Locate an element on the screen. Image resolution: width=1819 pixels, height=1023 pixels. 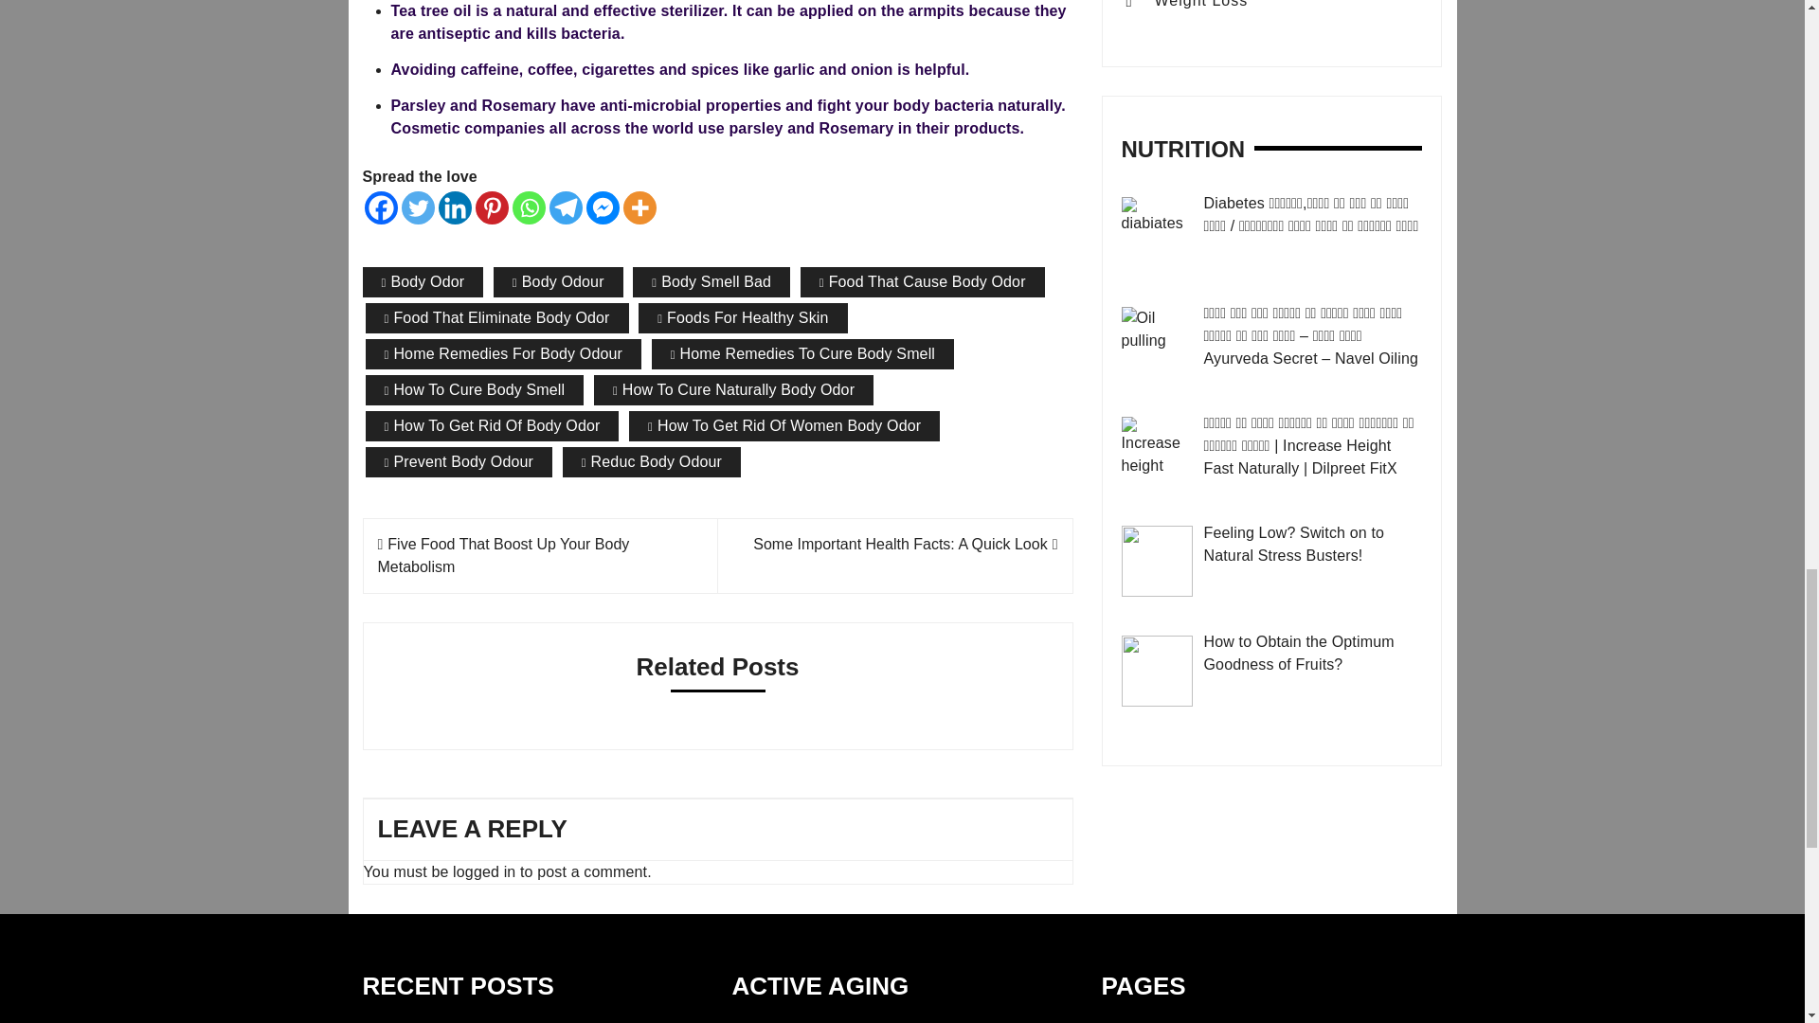
How To Cure Body Smell is located at coordinates (474, 390).